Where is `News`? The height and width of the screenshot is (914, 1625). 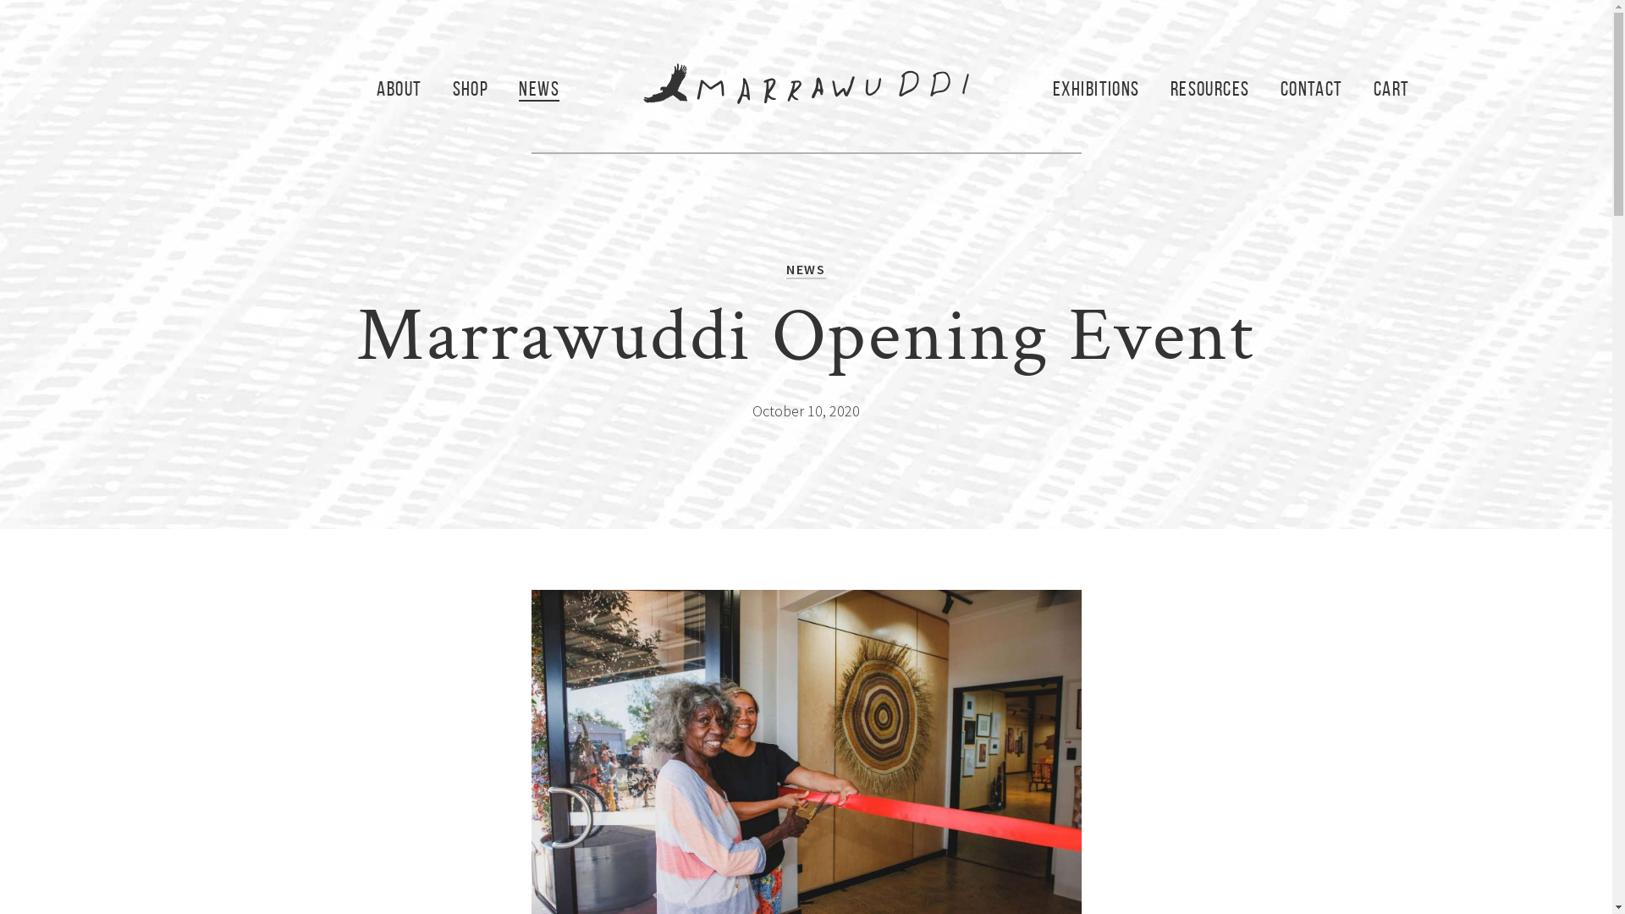 News is located at coordinates (540, 89).